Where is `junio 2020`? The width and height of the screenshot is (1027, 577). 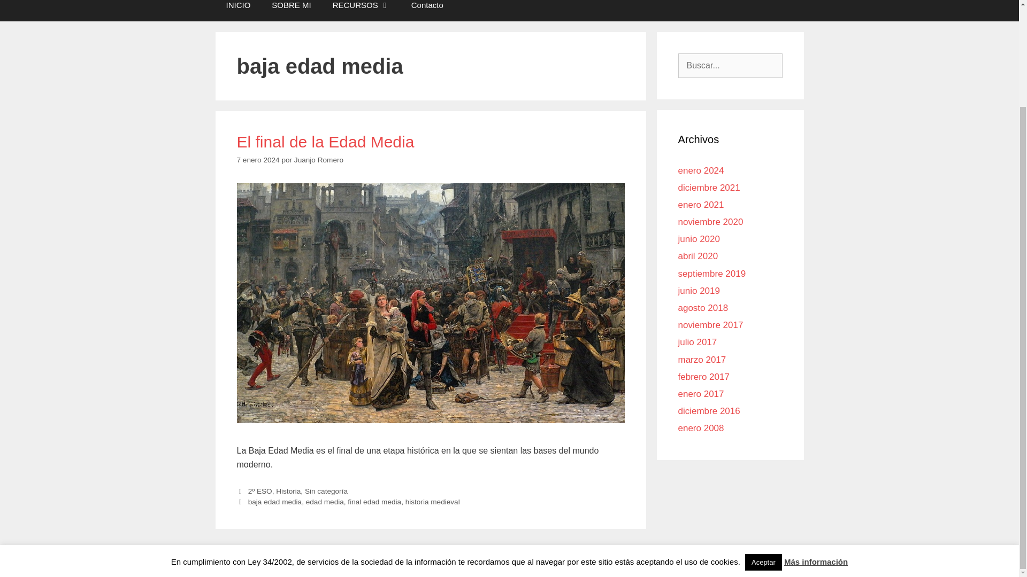
junio 2020 is located at coordinates (699, 239).